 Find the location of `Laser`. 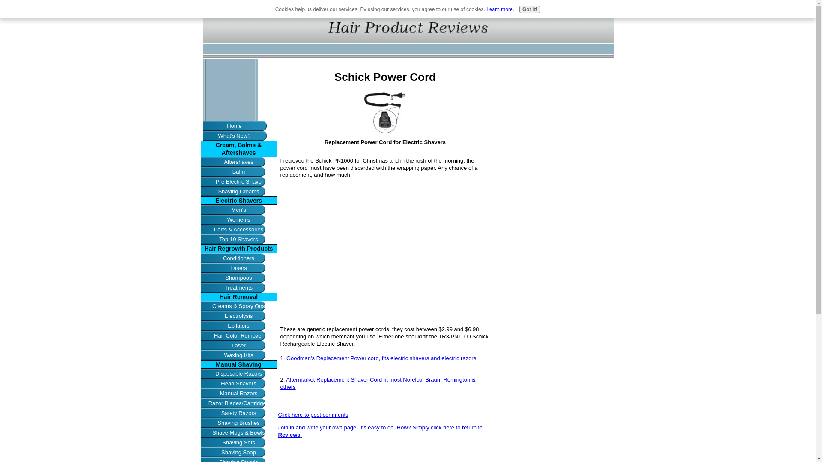

Laser is located at coordinates (238, 345).